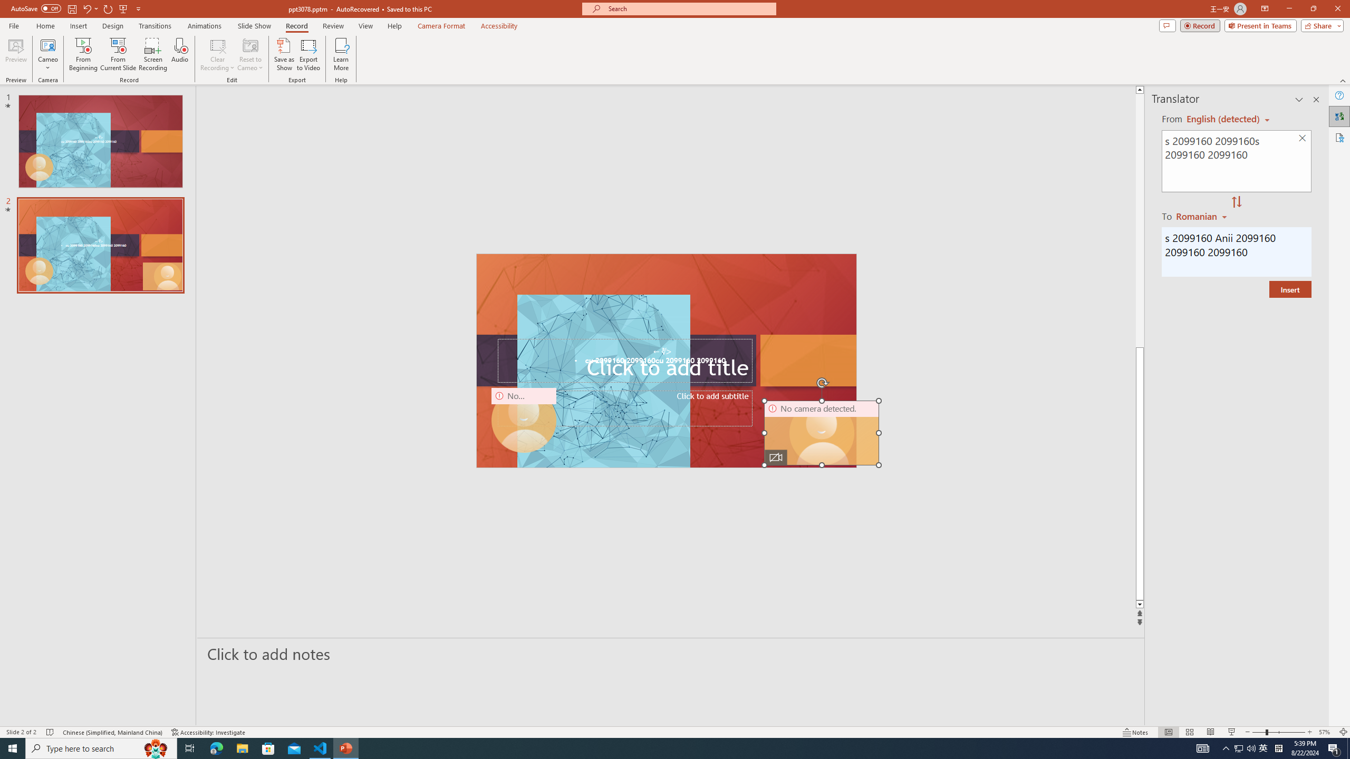 The height and width of the screenshot is (759, 1350). I want to click on Clear text, so click(1303, 139).